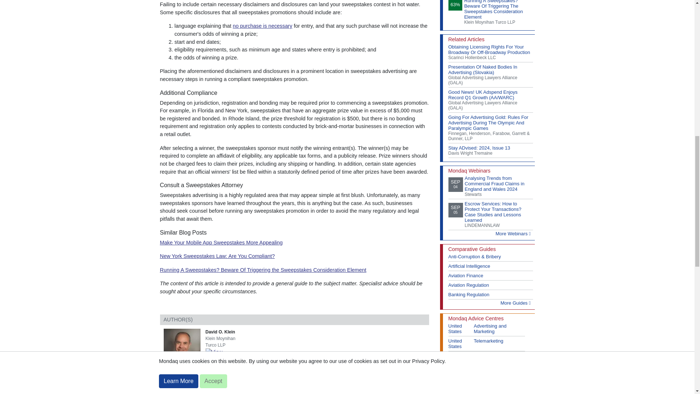 The height and width of the screenshot is (394, 700). Describe the element at coordinates (225, 364) in the screenshot. I see `More from David O.  Klein` at that location.